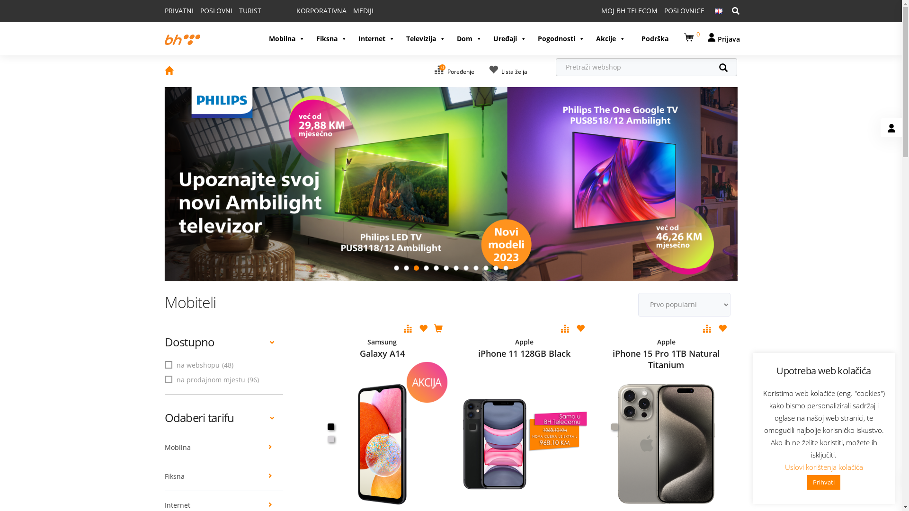  Describe the element at coordinates (438, 329) in the screenshot. I see `Dodaj u korpu` at that location.